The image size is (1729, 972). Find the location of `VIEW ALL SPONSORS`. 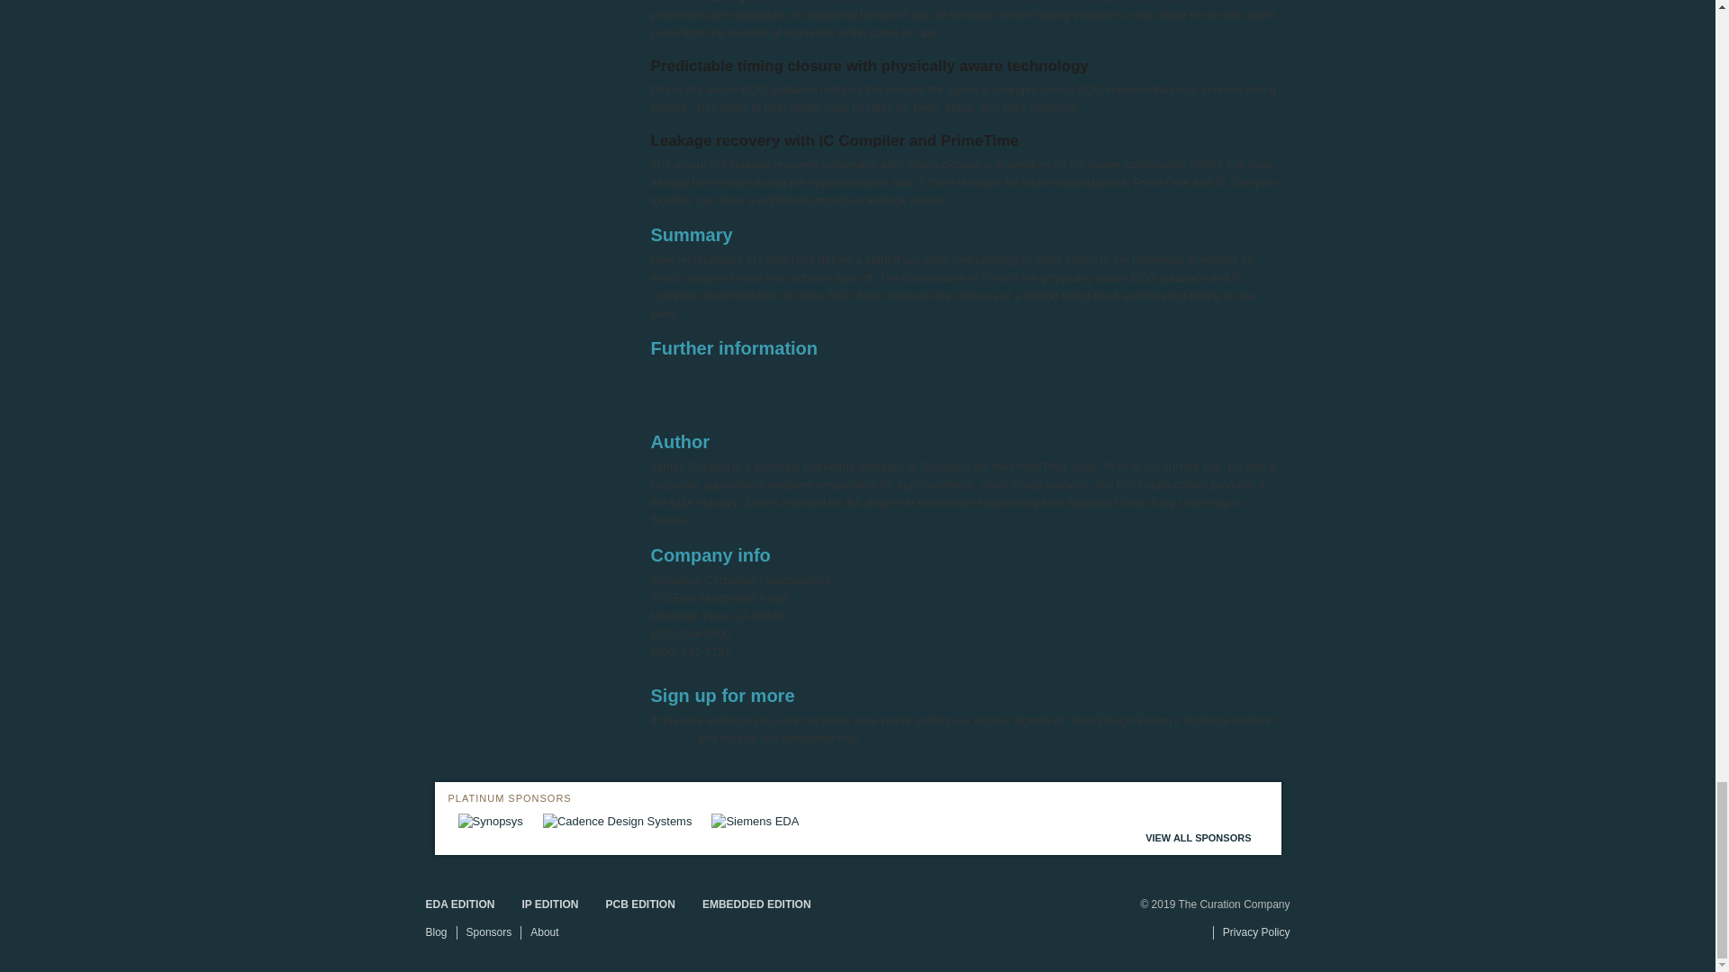

VIEW ALL SPONSORS is located at coordinates (1200, 837).